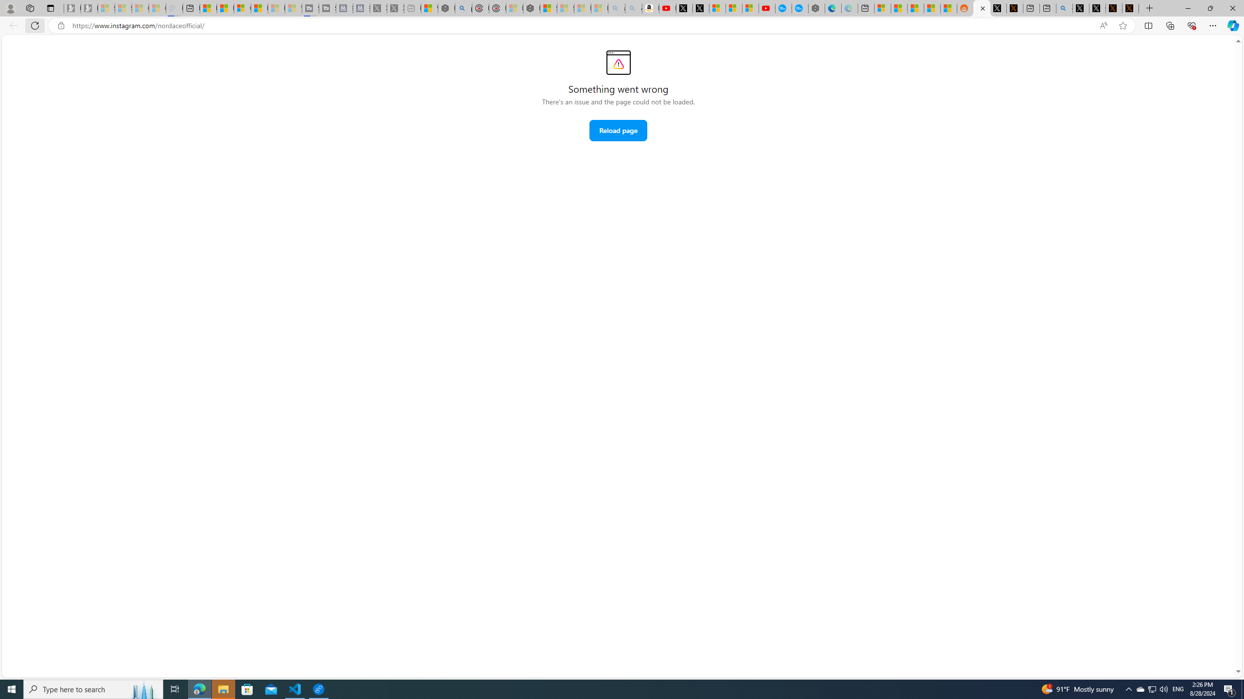  I want to click on Day 1: Arriving in Yemen (surreal to be here) - YouTube, so click(668, 8).